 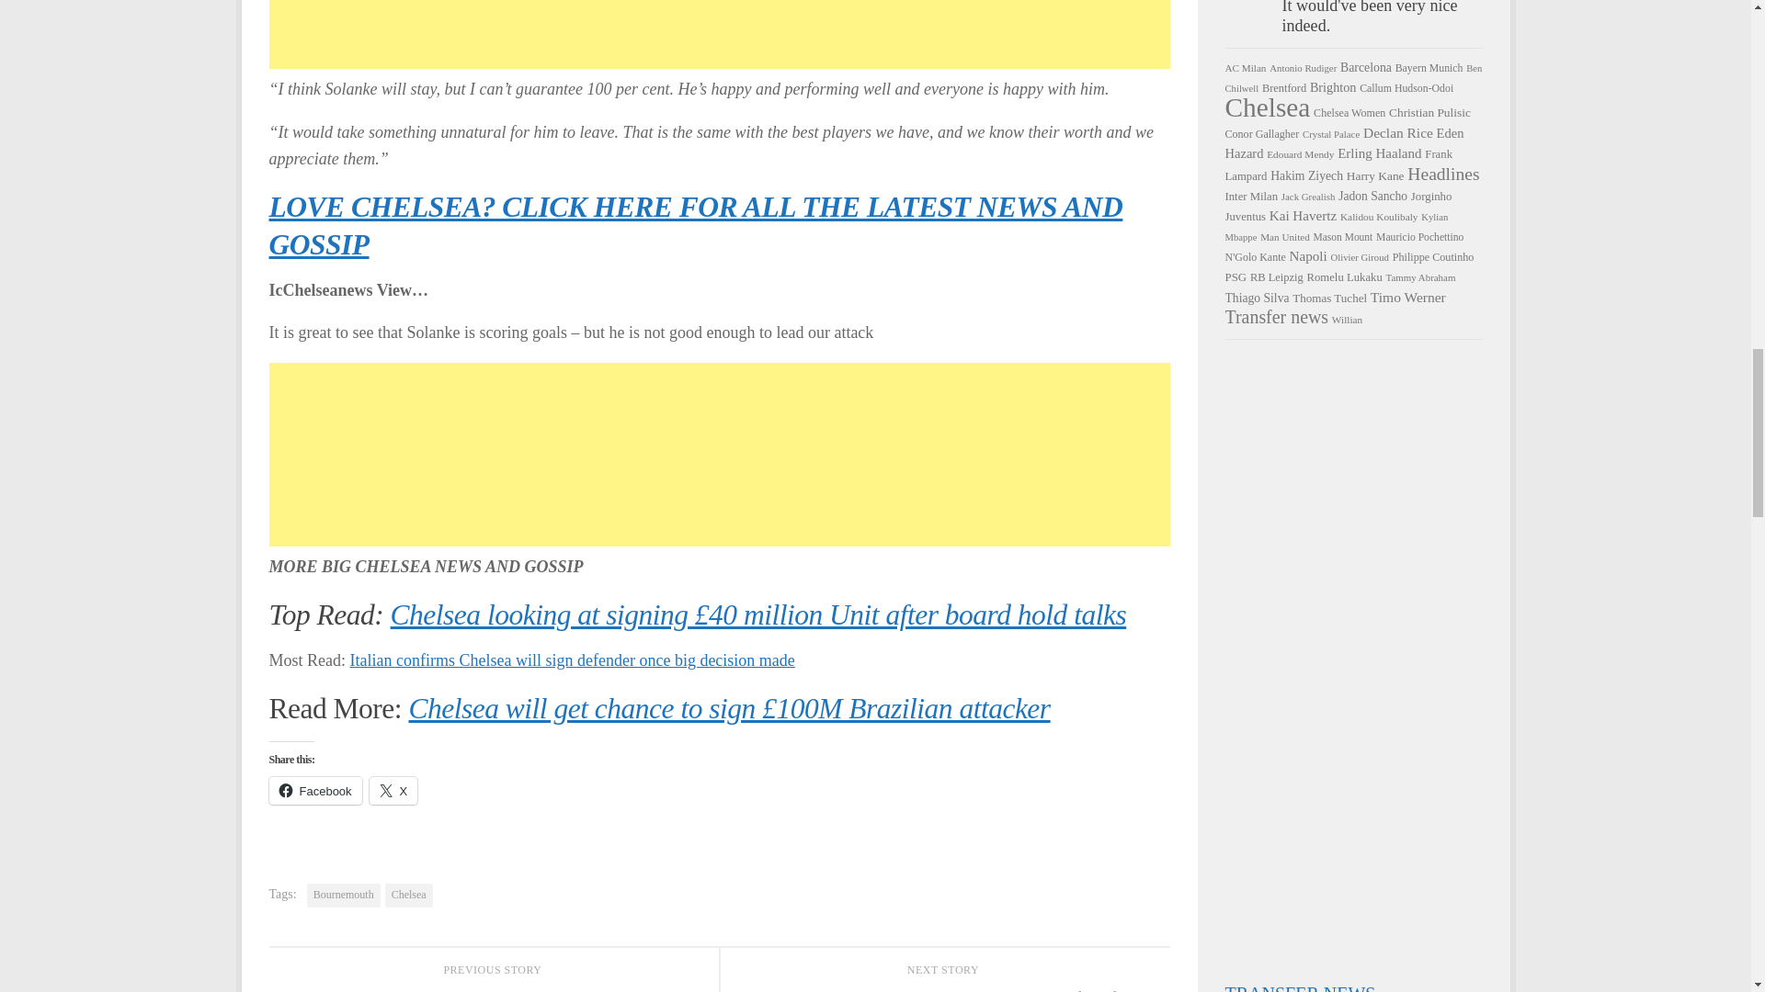 What do you see at coordinates (695, 226) in the screenshot?
I see `LOVE CHELSEA? CLICK HERE FOR ALL THE LATEST NEWS AND GOSSIP` at bounding box center [695, 226].